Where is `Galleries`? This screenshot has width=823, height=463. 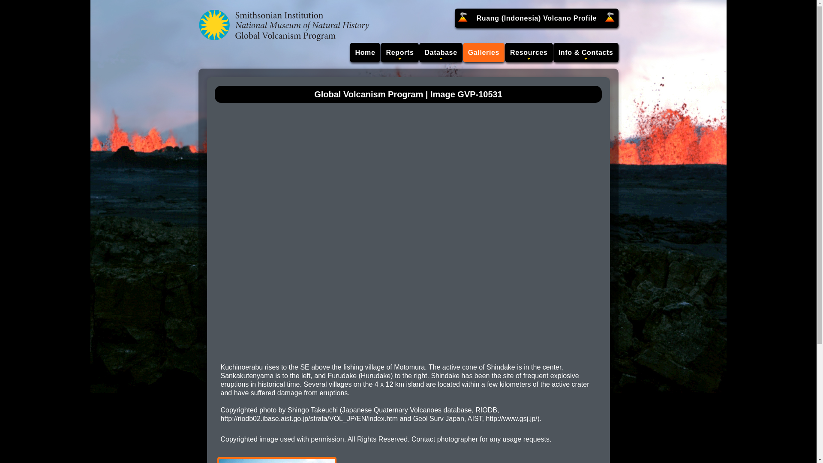
Galleries is located at coordinates (484, 52).